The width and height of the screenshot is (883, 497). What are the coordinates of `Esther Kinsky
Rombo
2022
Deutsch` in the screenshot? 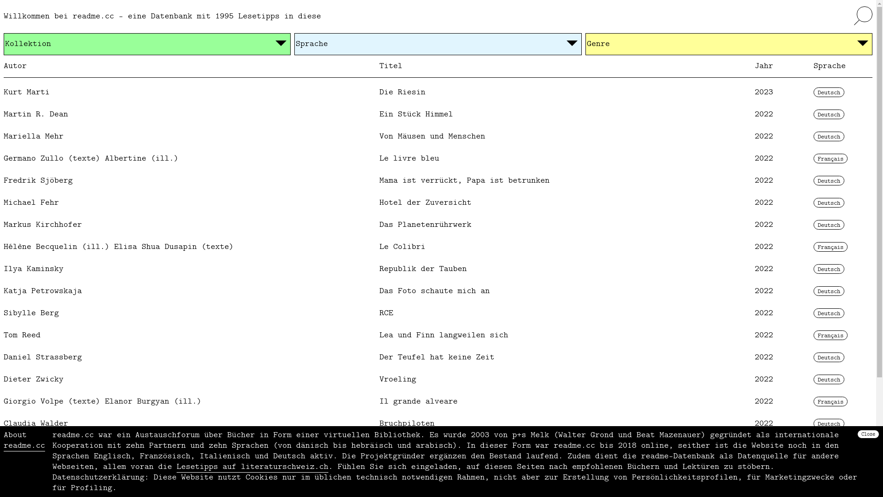 It's located at (438, 446).